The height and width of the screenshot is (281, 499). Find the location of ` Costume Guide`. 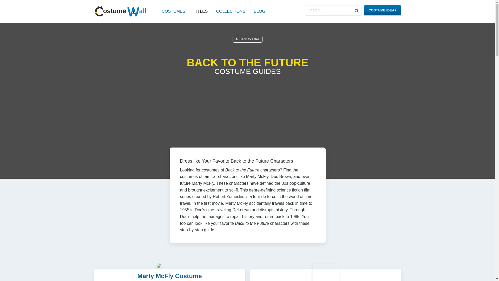

 Costume Guide is located at coordinates (169, 276).